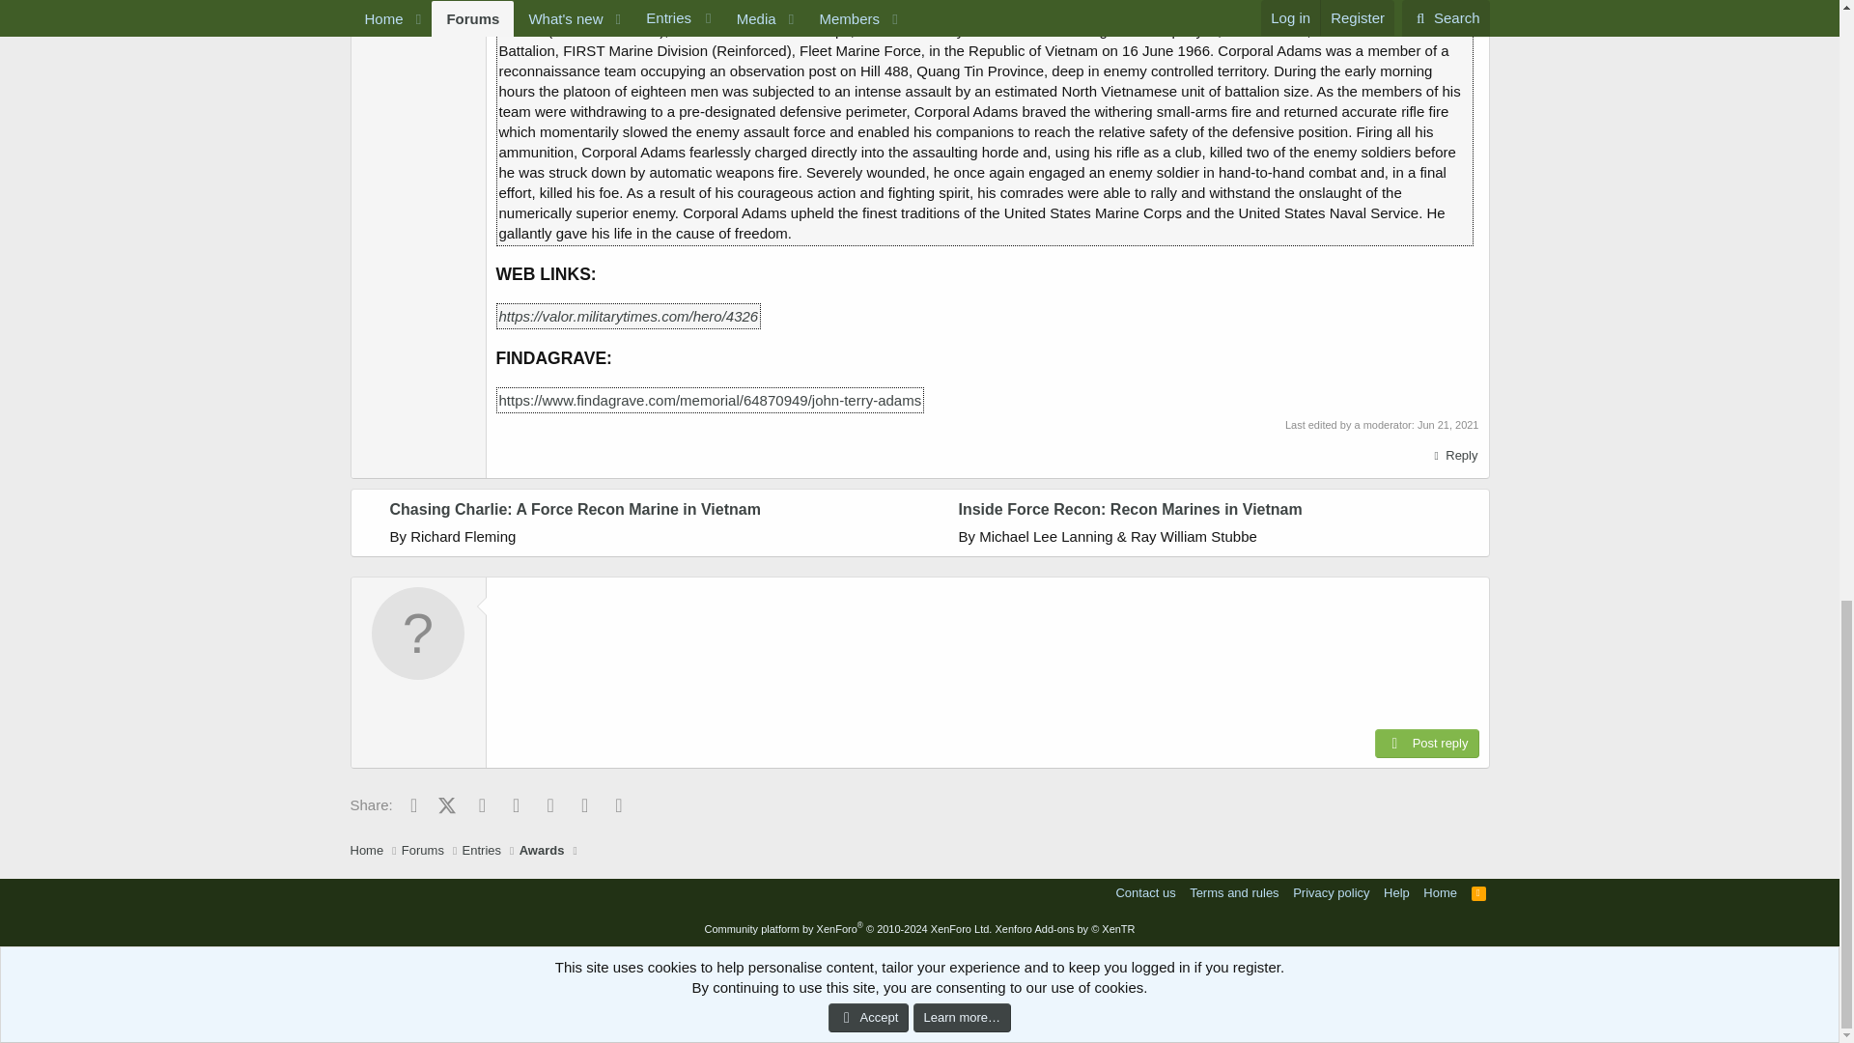  What do you see at coordinates (1453, 456) in the screenshot?
I see `Reply, quoting this message` at bounding box center [1453, 456].